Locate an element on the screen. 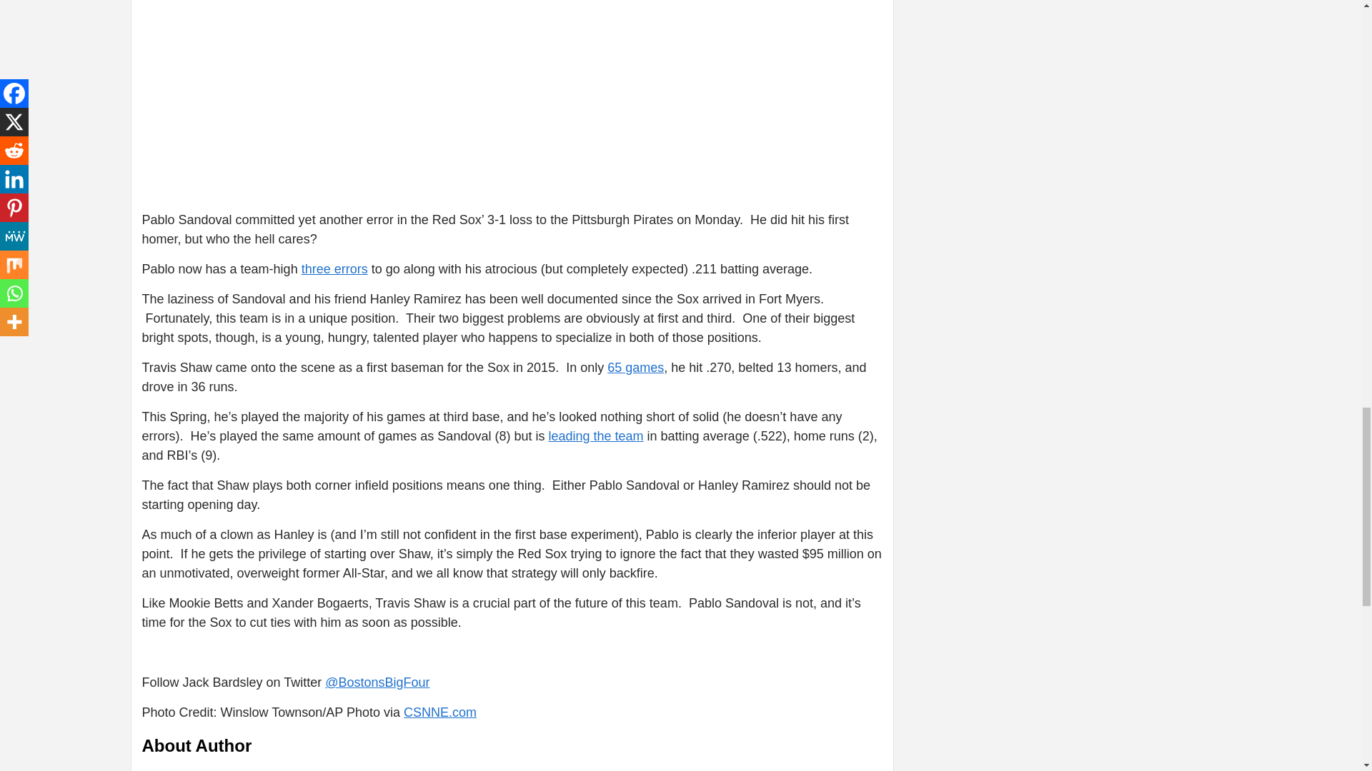  leading the team is located at coordinates (595, 435).